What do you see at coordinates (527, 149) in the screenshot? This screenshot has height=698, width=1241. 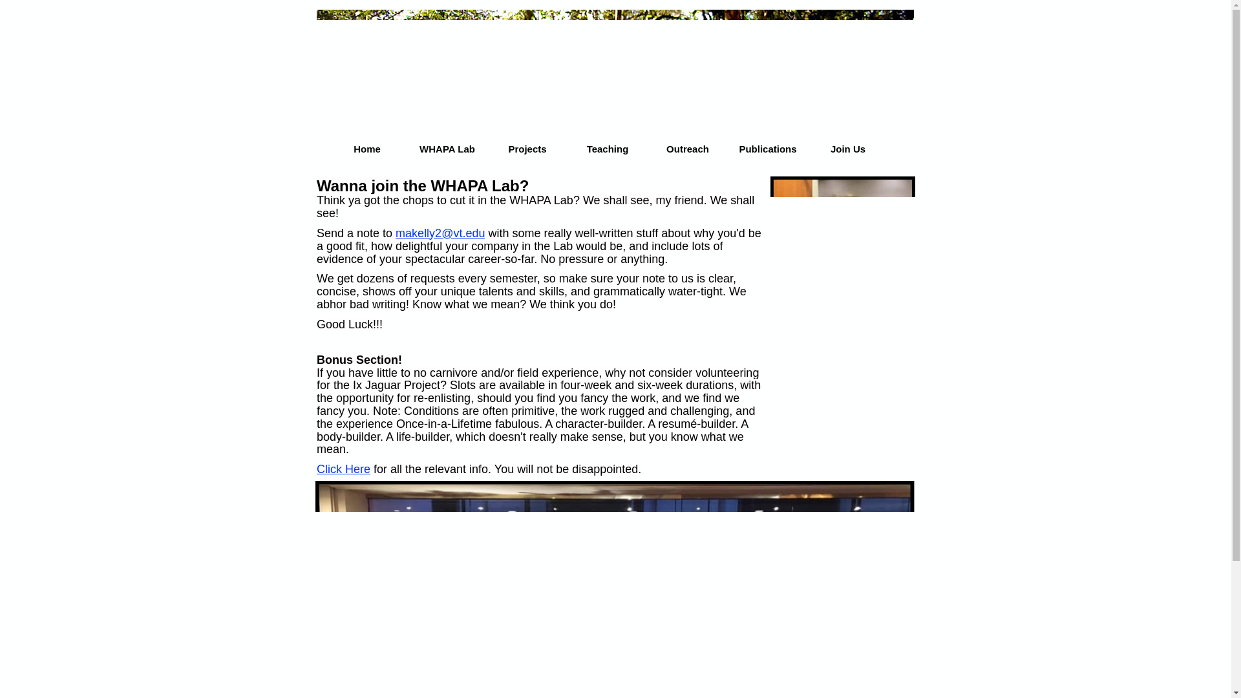 I see `Projects` at bounding box center [527, 149].